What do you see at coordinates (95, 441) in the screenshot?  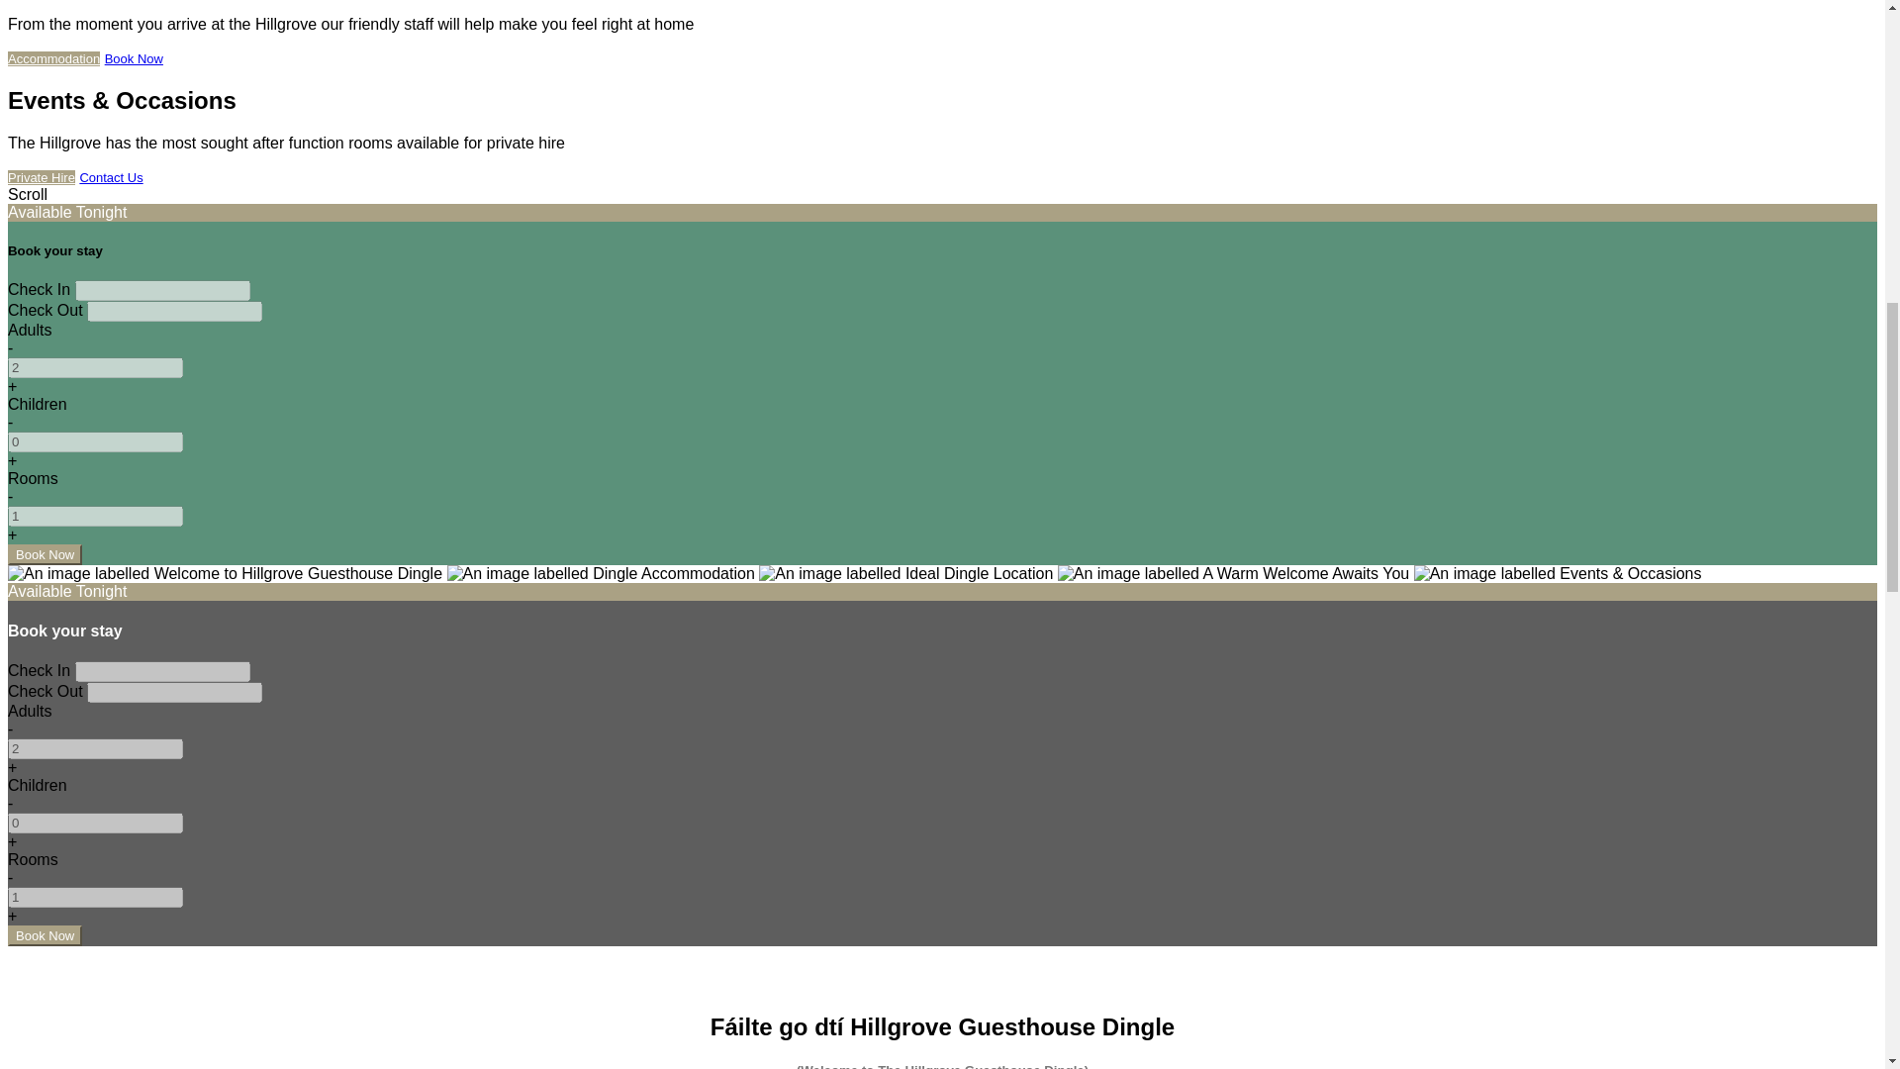 I see `0` at bounding box center [95, 441].